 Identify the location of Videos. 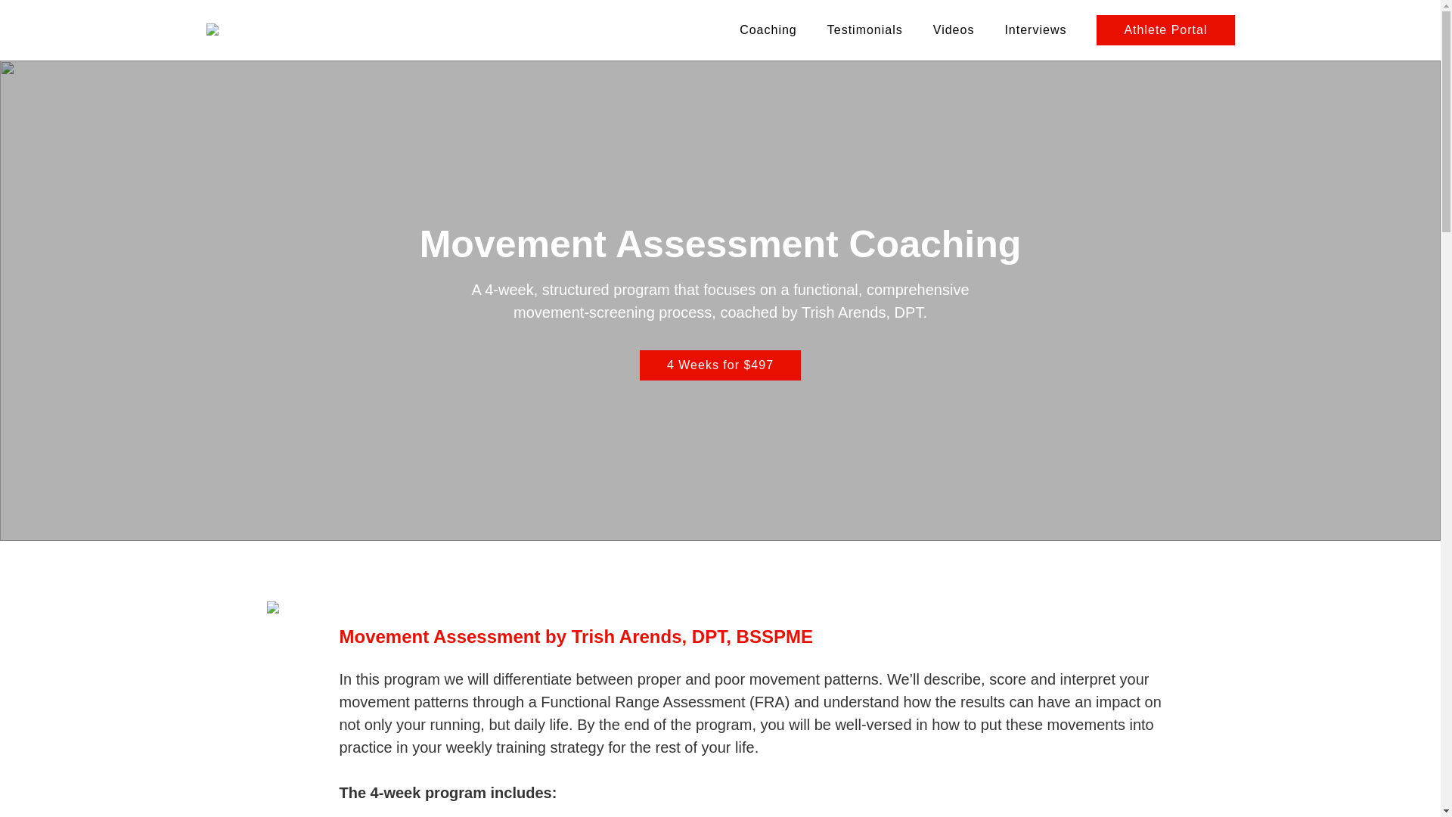
(954, 30).